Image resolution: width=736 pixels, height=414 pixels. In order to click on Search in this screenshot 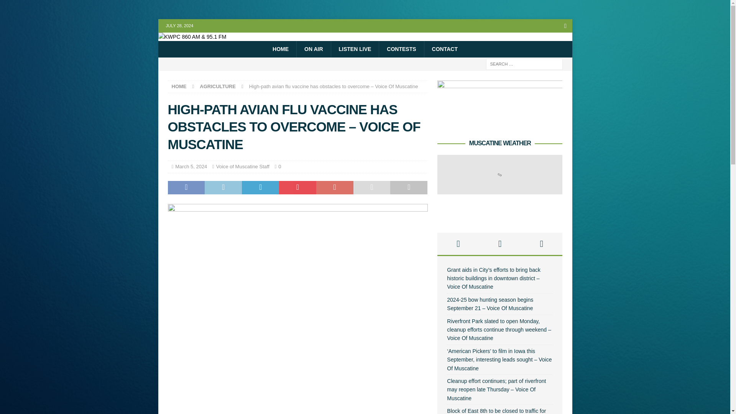, I will do `click(28, 6)`.